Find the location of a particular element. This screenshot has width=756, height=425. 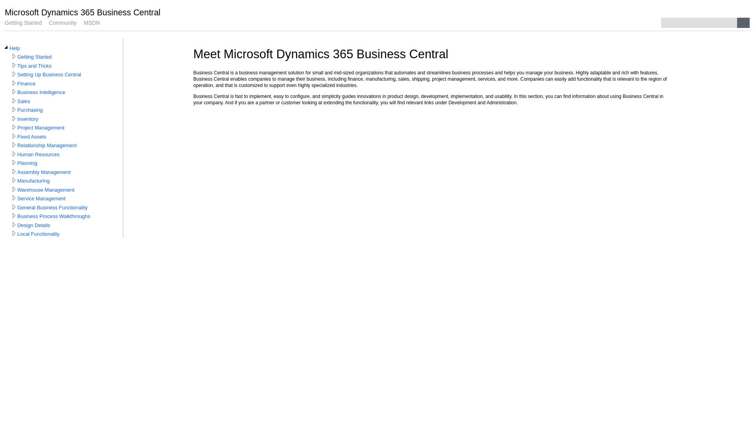

Manufacturing is located at coordinates (33, 181).